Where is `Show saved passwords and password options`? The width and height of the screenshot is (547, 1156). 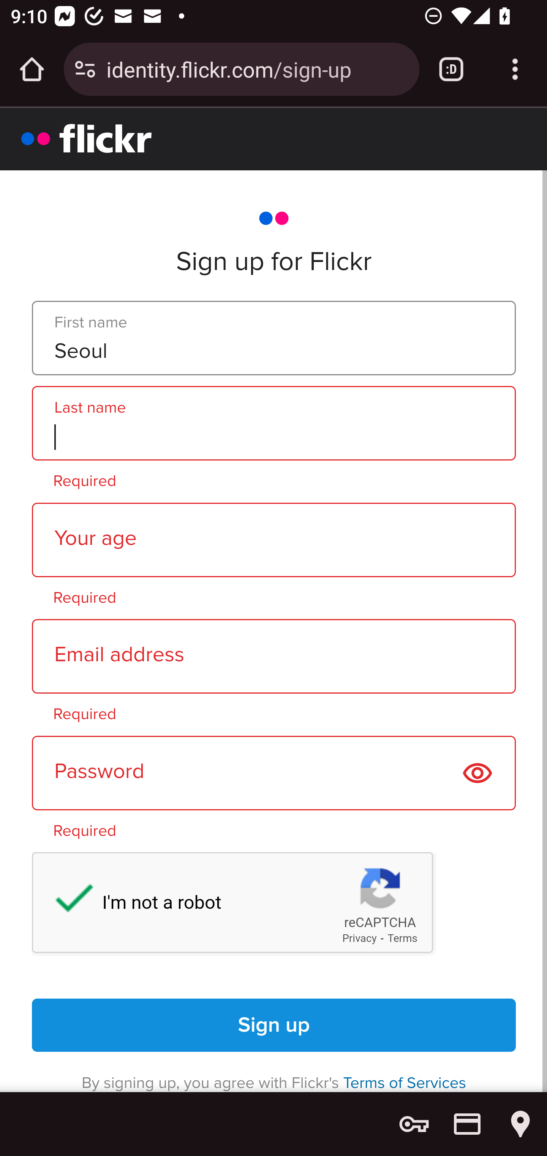 Show saved passwords and password options is located at coordinates (414, 1124).